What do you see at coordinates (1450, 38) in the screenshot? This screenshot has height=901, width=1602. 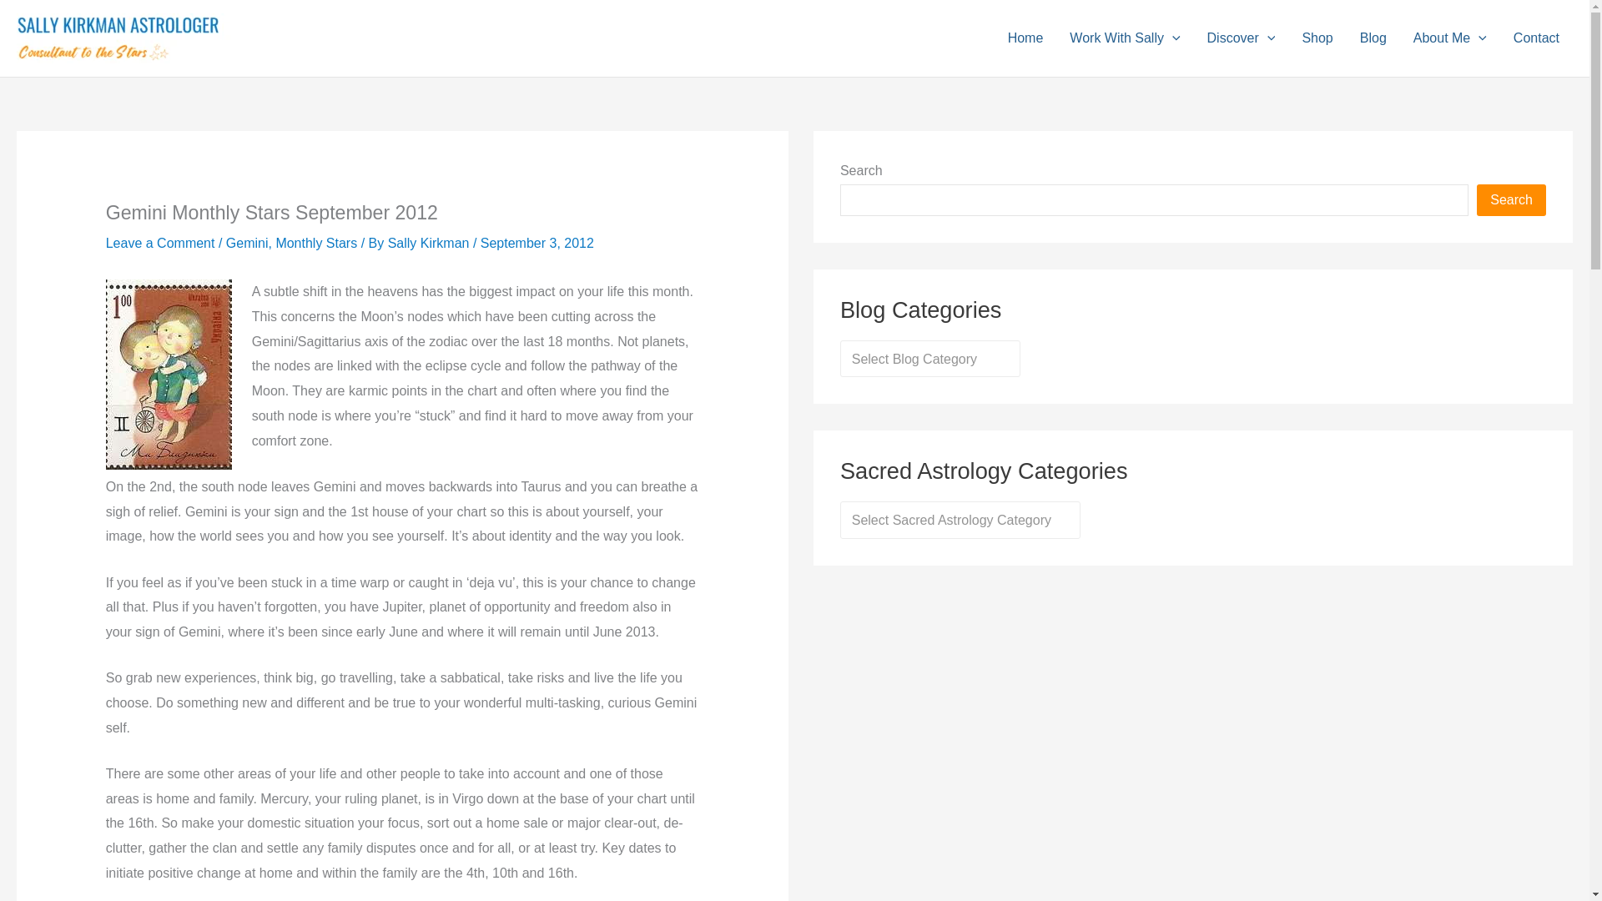 I see `About Me` at bounding box center [1450, 38].